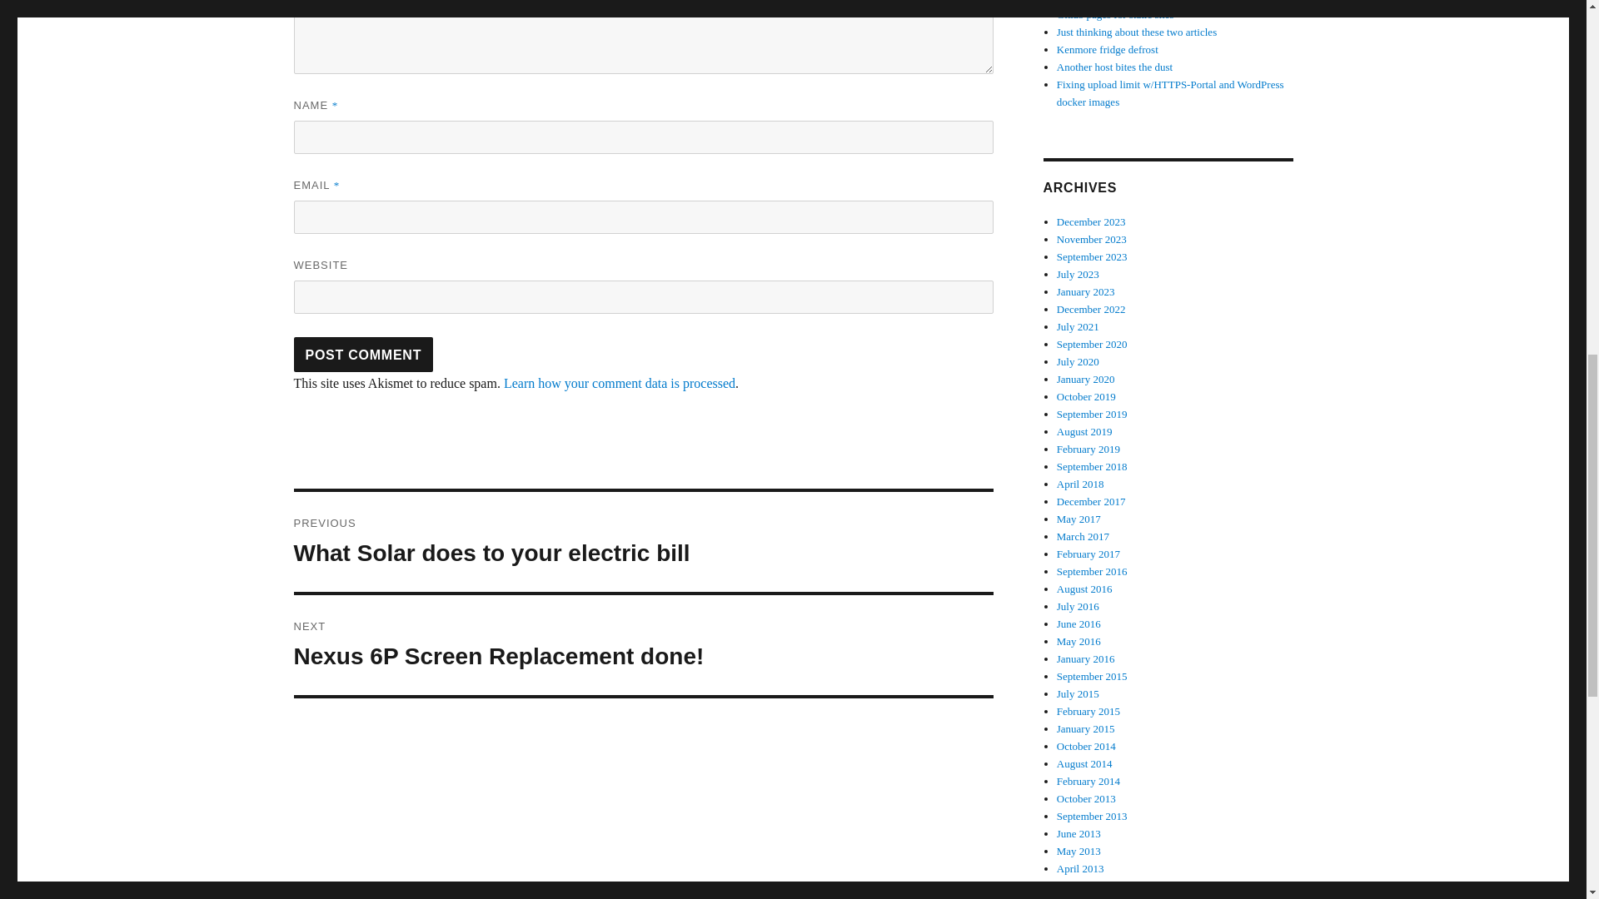  I want to click on October 2019, so click(1086, 396).